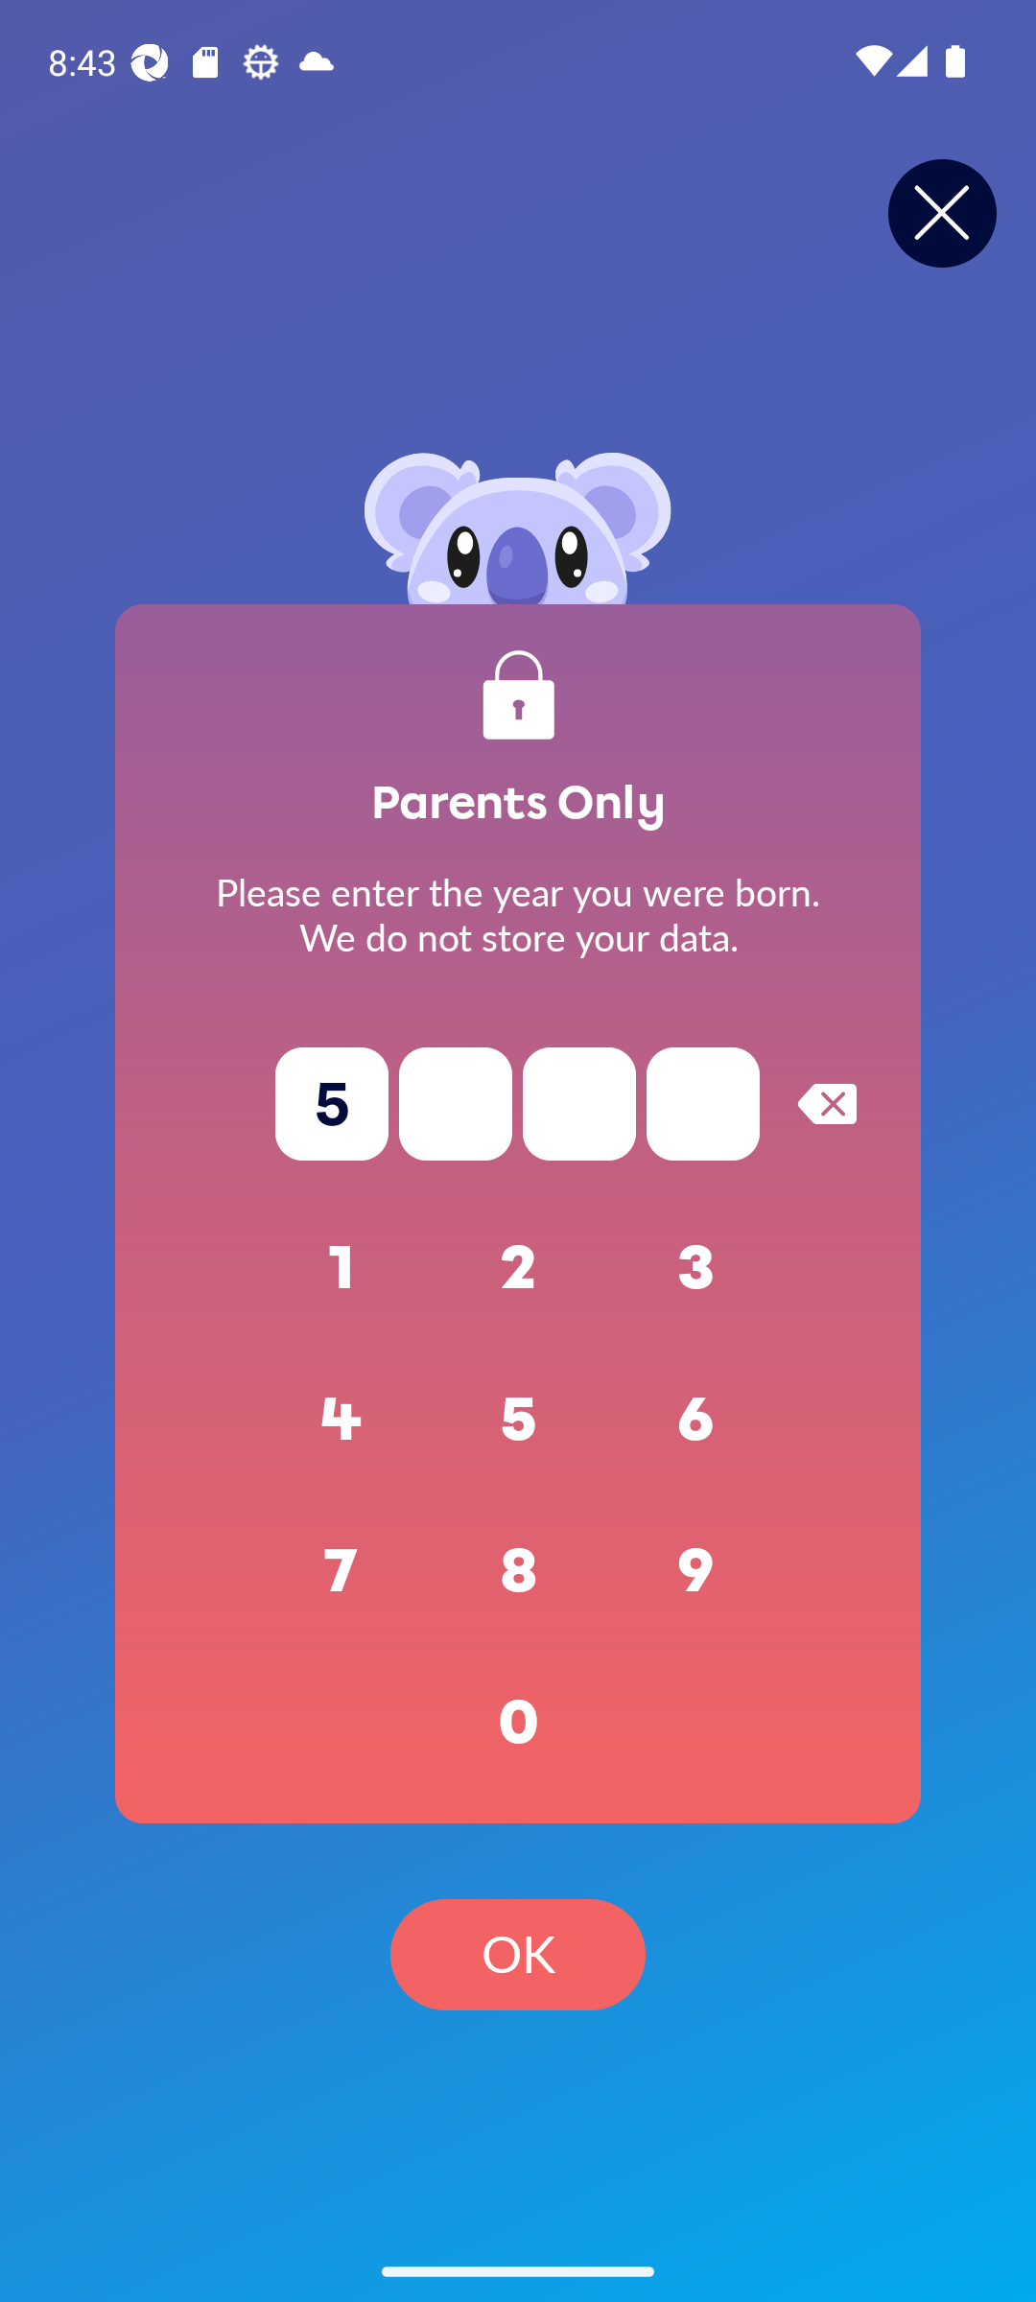 This screenshot has width=1036, height=2302. I want to click on 2, so click(518, 1268).